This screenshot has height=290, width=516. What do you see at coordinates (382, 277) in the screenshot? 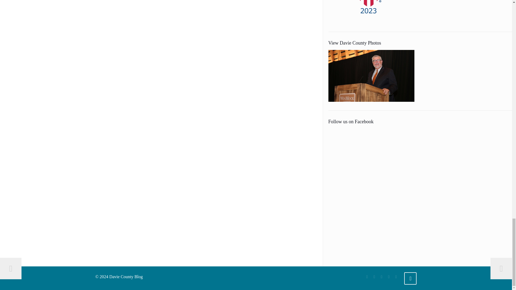
I see `Flickr` at bounding box center [382, 277].